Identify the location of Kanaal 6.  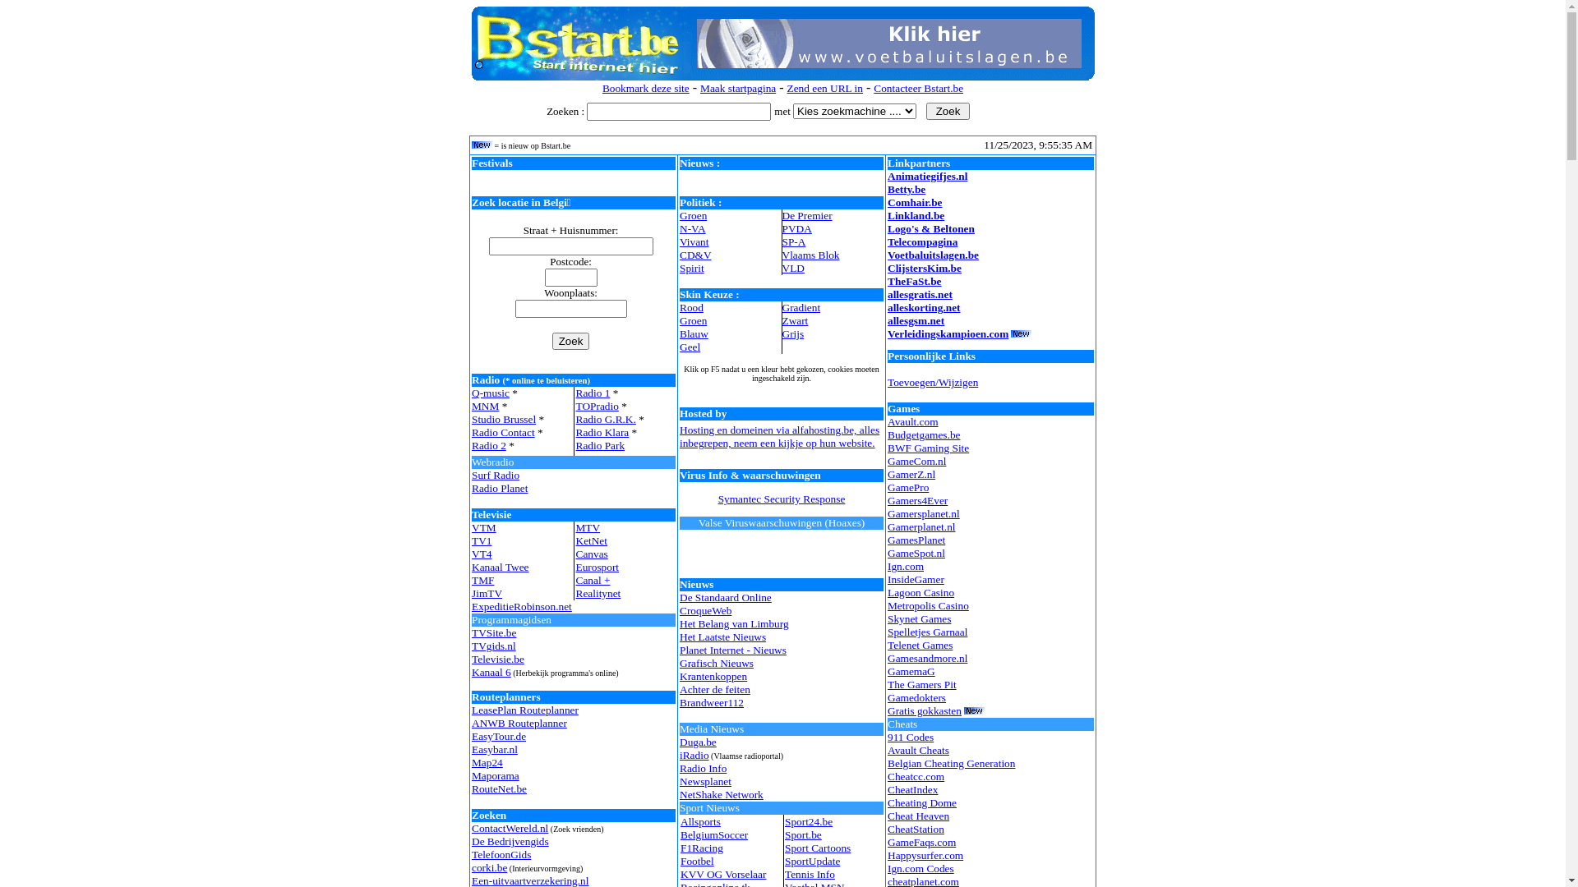
(491, 672).